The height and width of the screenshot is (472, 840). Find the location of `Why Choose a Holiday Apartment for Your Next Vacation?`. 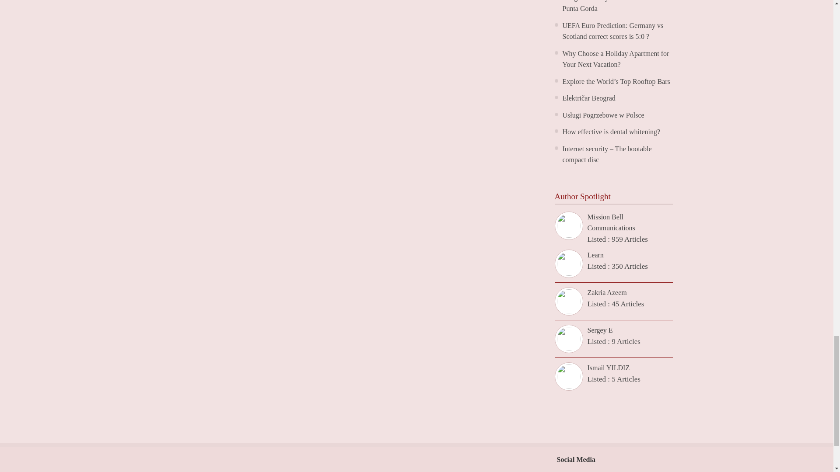

Why Choose a Holiday Apartment for Your Next Vacation? is located at coordinates (616, 59).